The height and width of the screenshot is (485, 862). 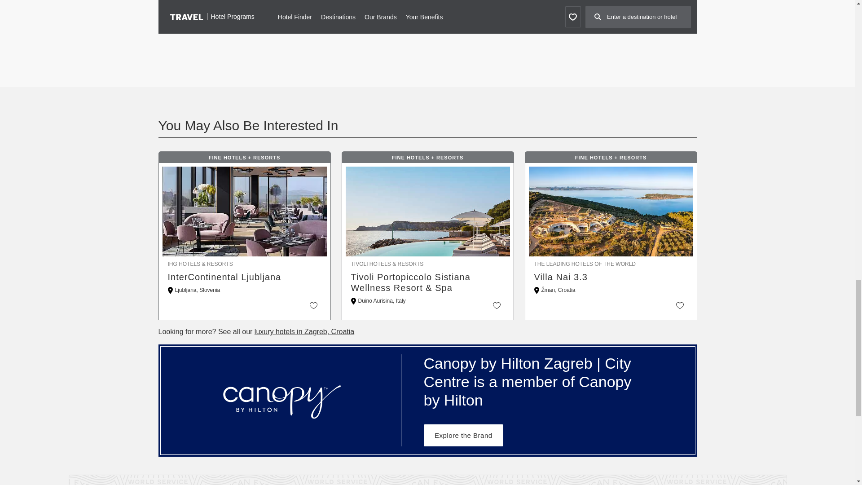 What do you see at coordinates (611, 277) in the screenshot?
I see `Villa Nai 3.3` at bounding box center [611, 277].